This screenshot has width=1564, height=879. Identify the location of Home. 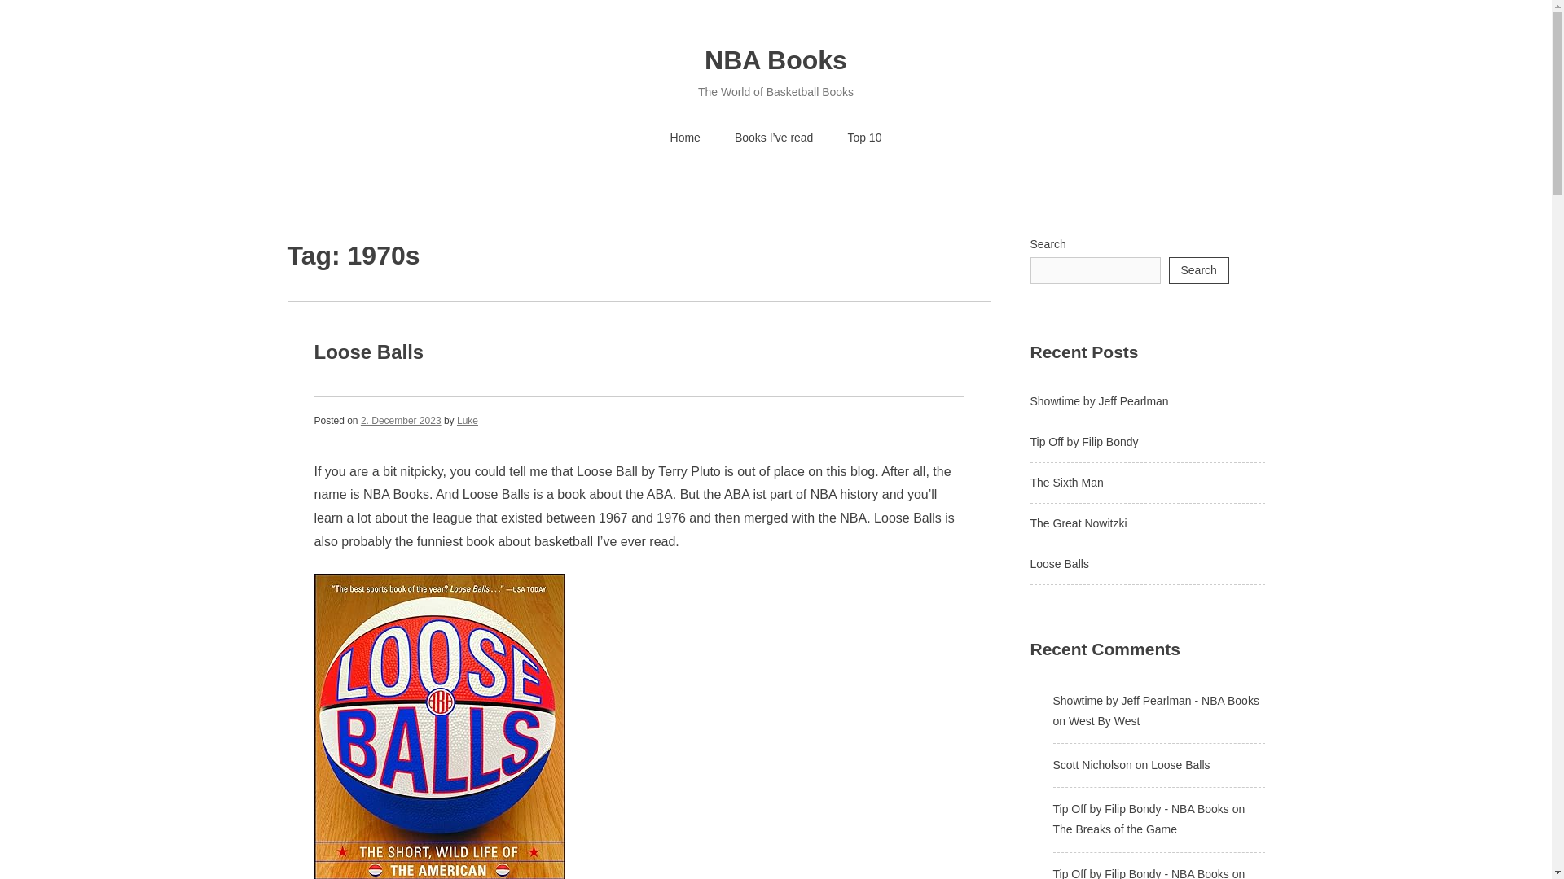
(686, 138).